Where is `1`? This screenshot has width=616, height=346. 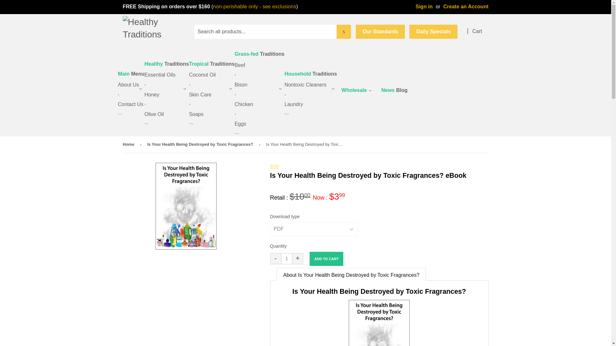 1 is located at coordinates (286, 259).